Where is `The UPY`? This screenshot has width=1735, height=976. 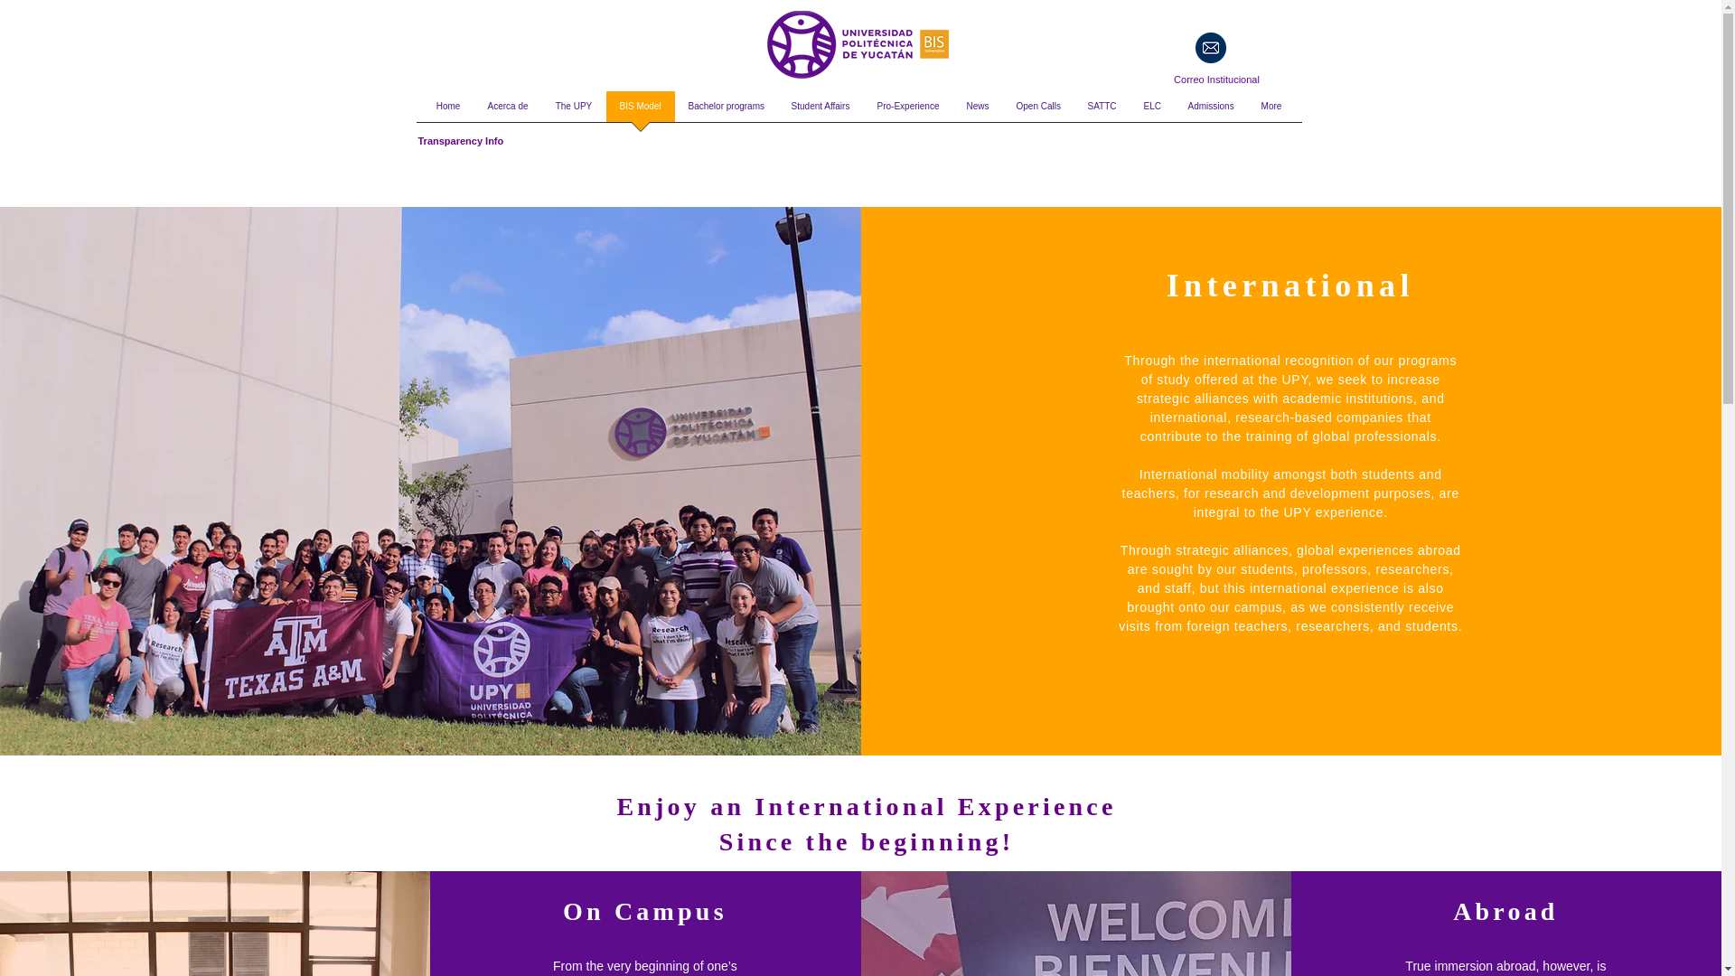
The UPY is located at coordinates (573, 112).